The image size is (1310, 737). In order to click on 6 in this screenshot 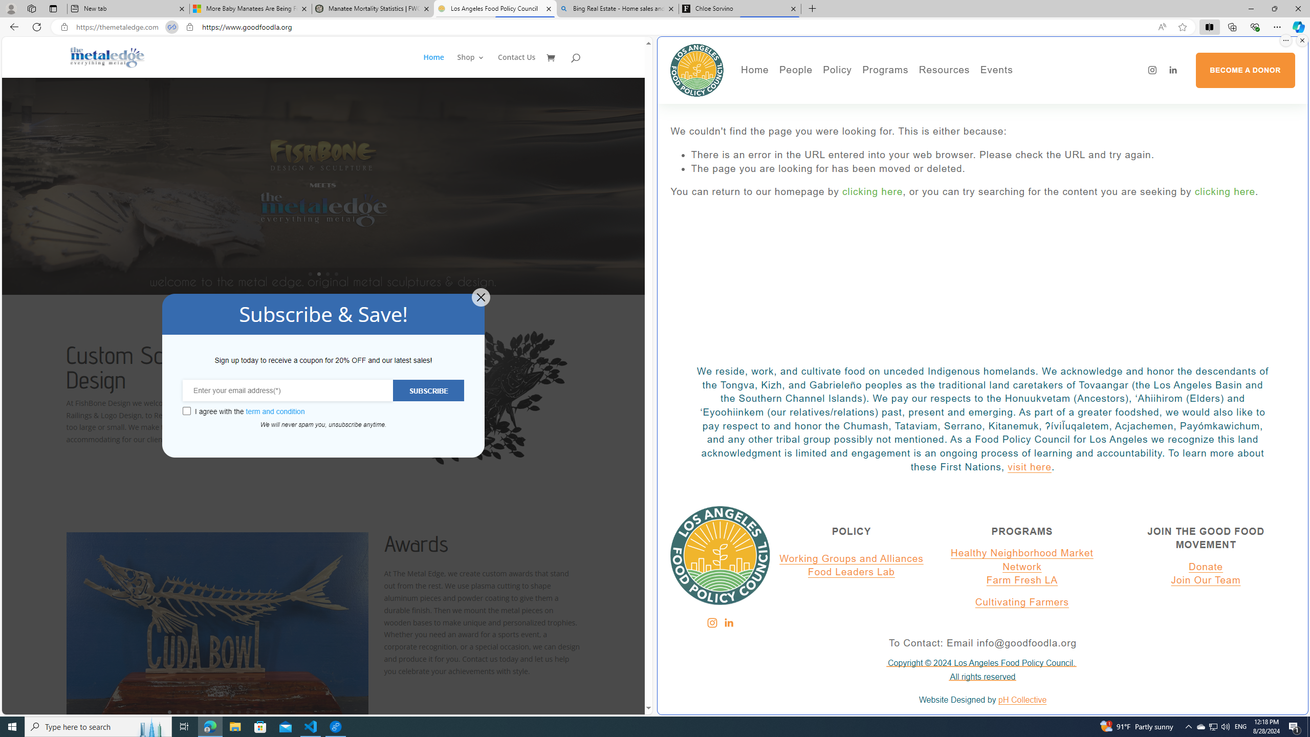, I will do `click(213, 711)`.